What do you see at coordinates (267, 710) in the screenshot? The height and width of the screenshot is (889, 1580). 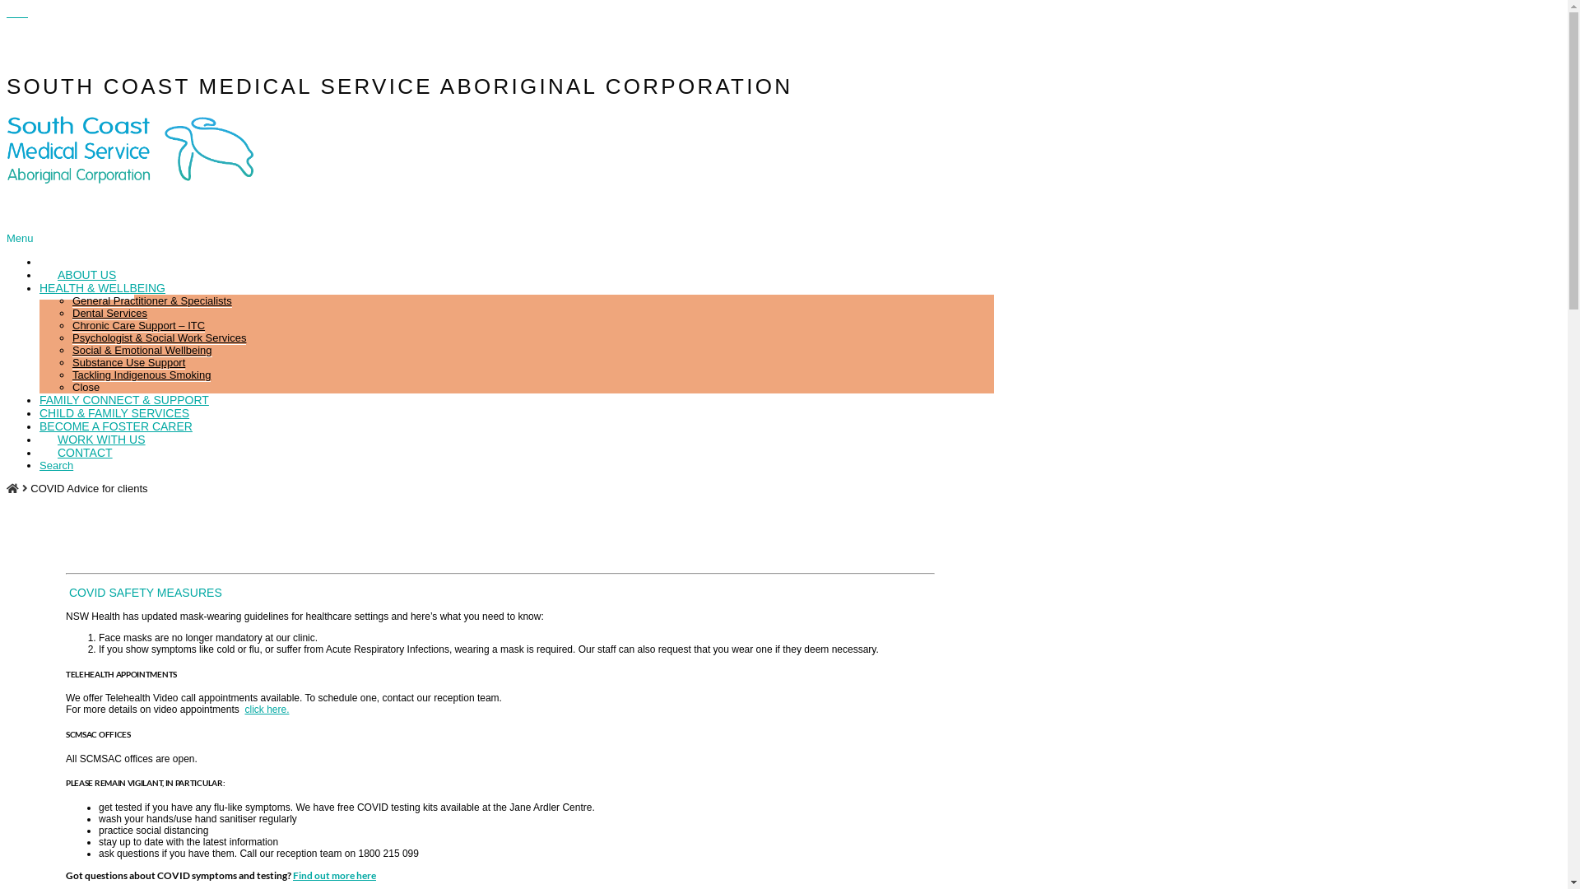 I see `click here.` at bounding box center [267, 710].